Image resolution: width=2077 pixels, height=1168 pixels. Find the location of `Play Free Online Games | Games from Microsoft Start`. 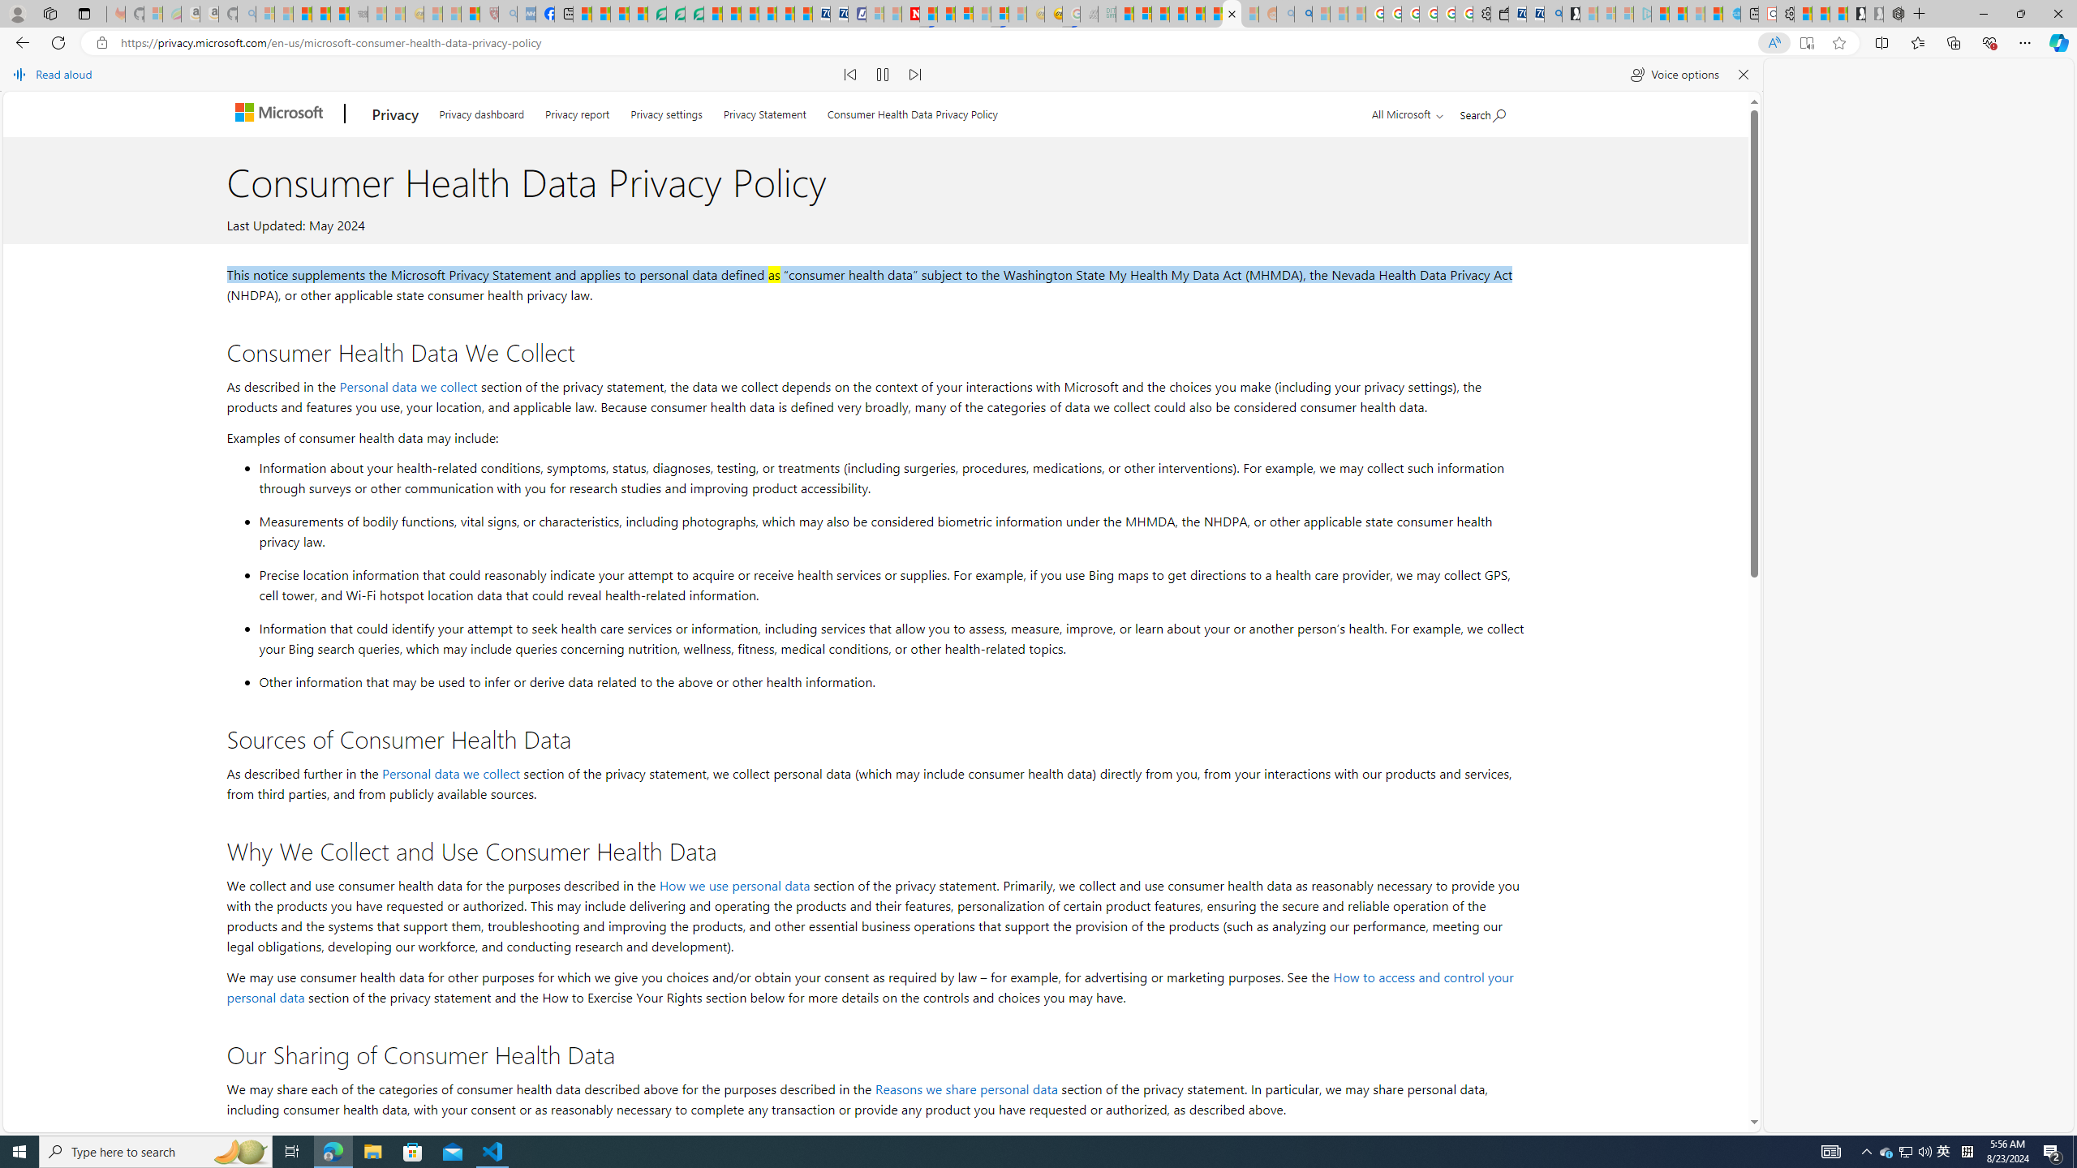

Play Free Online Games | Games from Microsoft Start is located at coordinates (1856, 14).